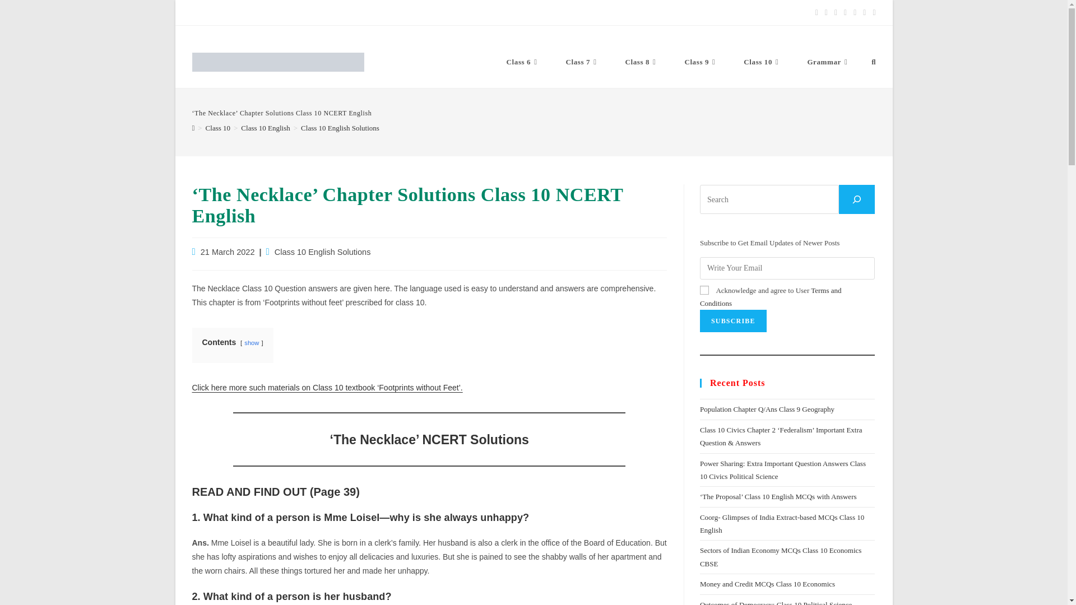  I want to click on Syllabus 2024-25, so click(221, 12).